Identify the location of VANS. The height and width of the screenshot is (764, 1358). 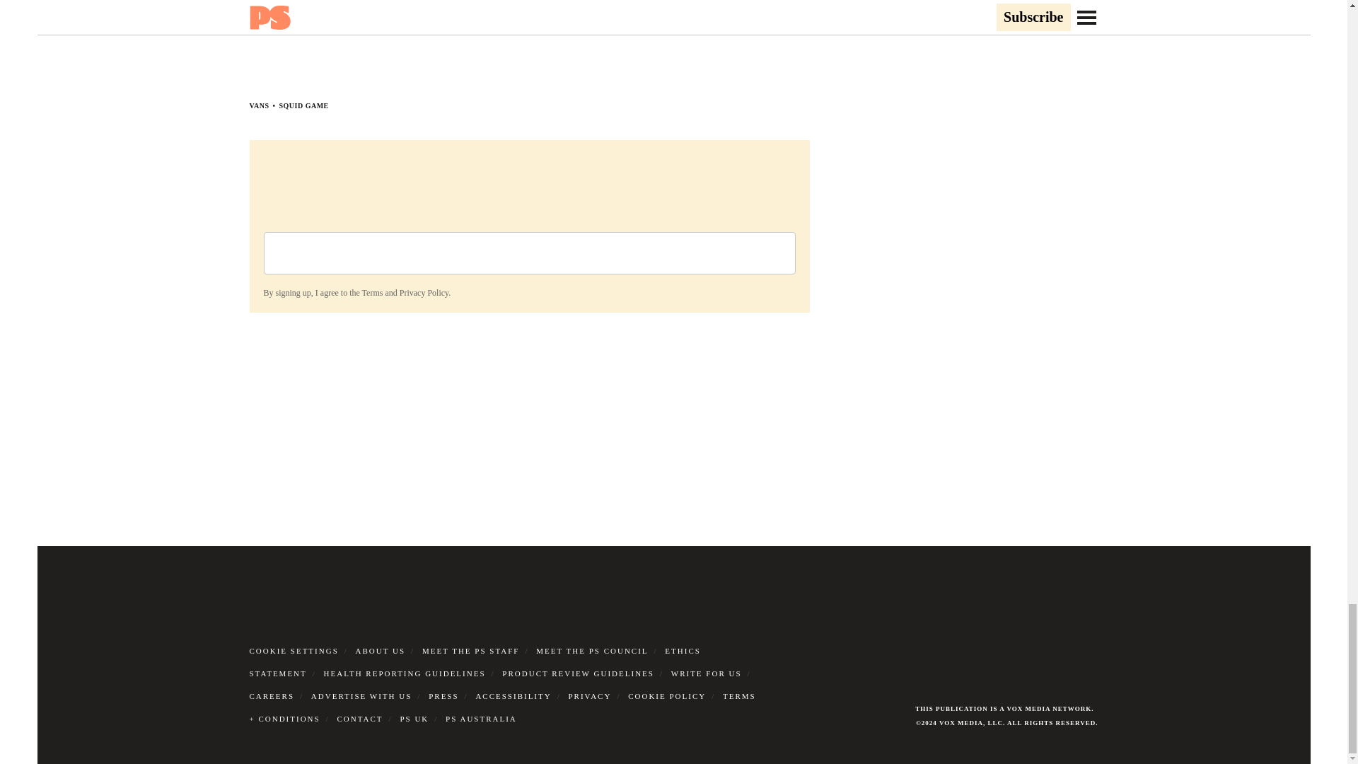
(259, 105).